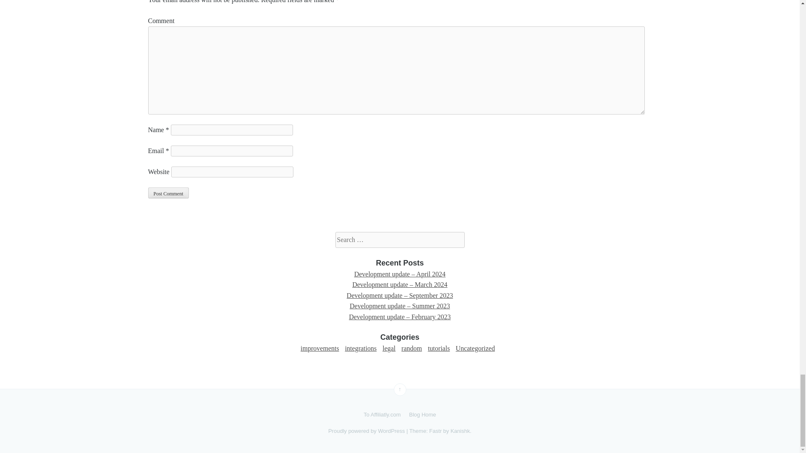  Describe the element at coordinates (439, 348) in the screenshot. I see `tutorials` at that location.